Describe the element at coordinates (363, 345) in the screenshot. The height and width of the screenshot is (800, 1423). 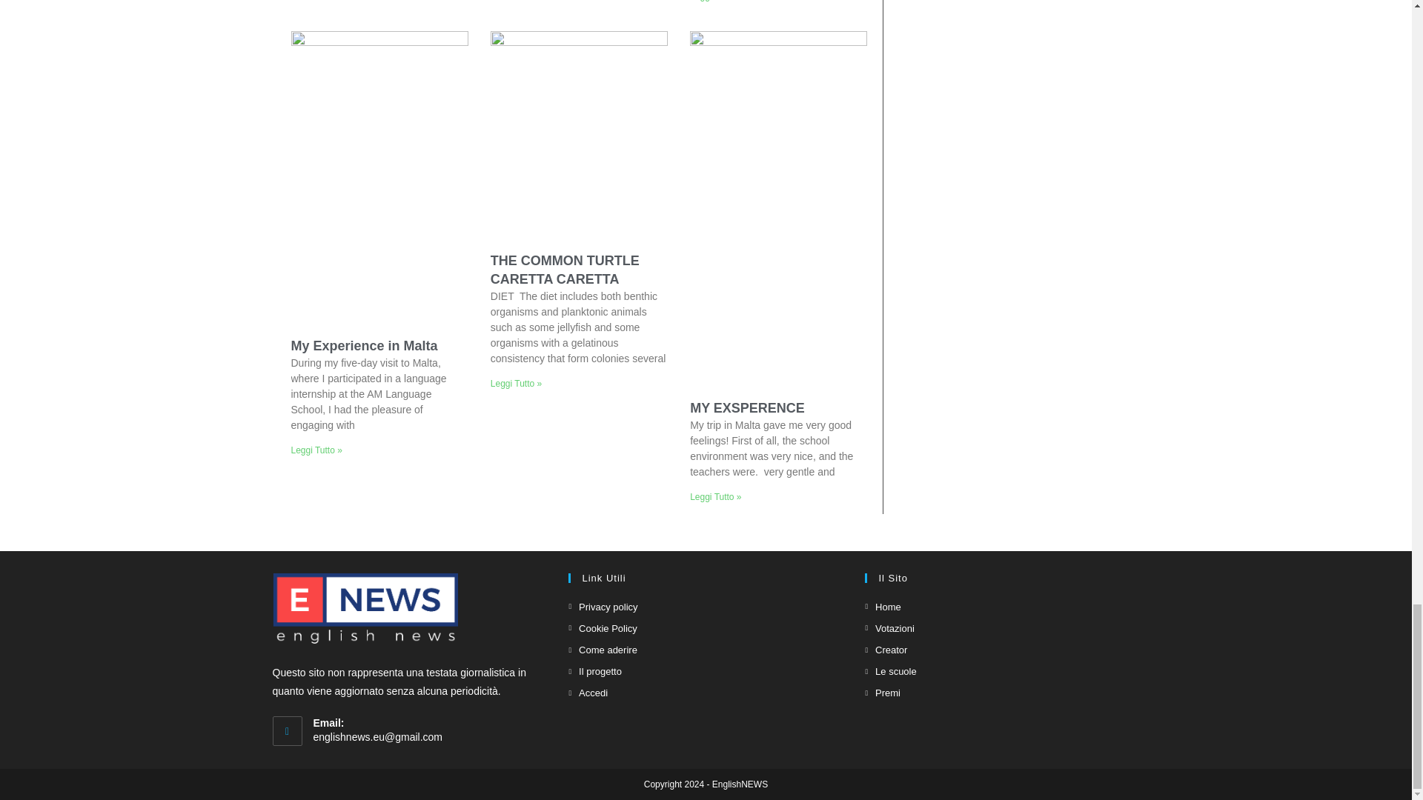
I see `My Experience in Malta` at that location.